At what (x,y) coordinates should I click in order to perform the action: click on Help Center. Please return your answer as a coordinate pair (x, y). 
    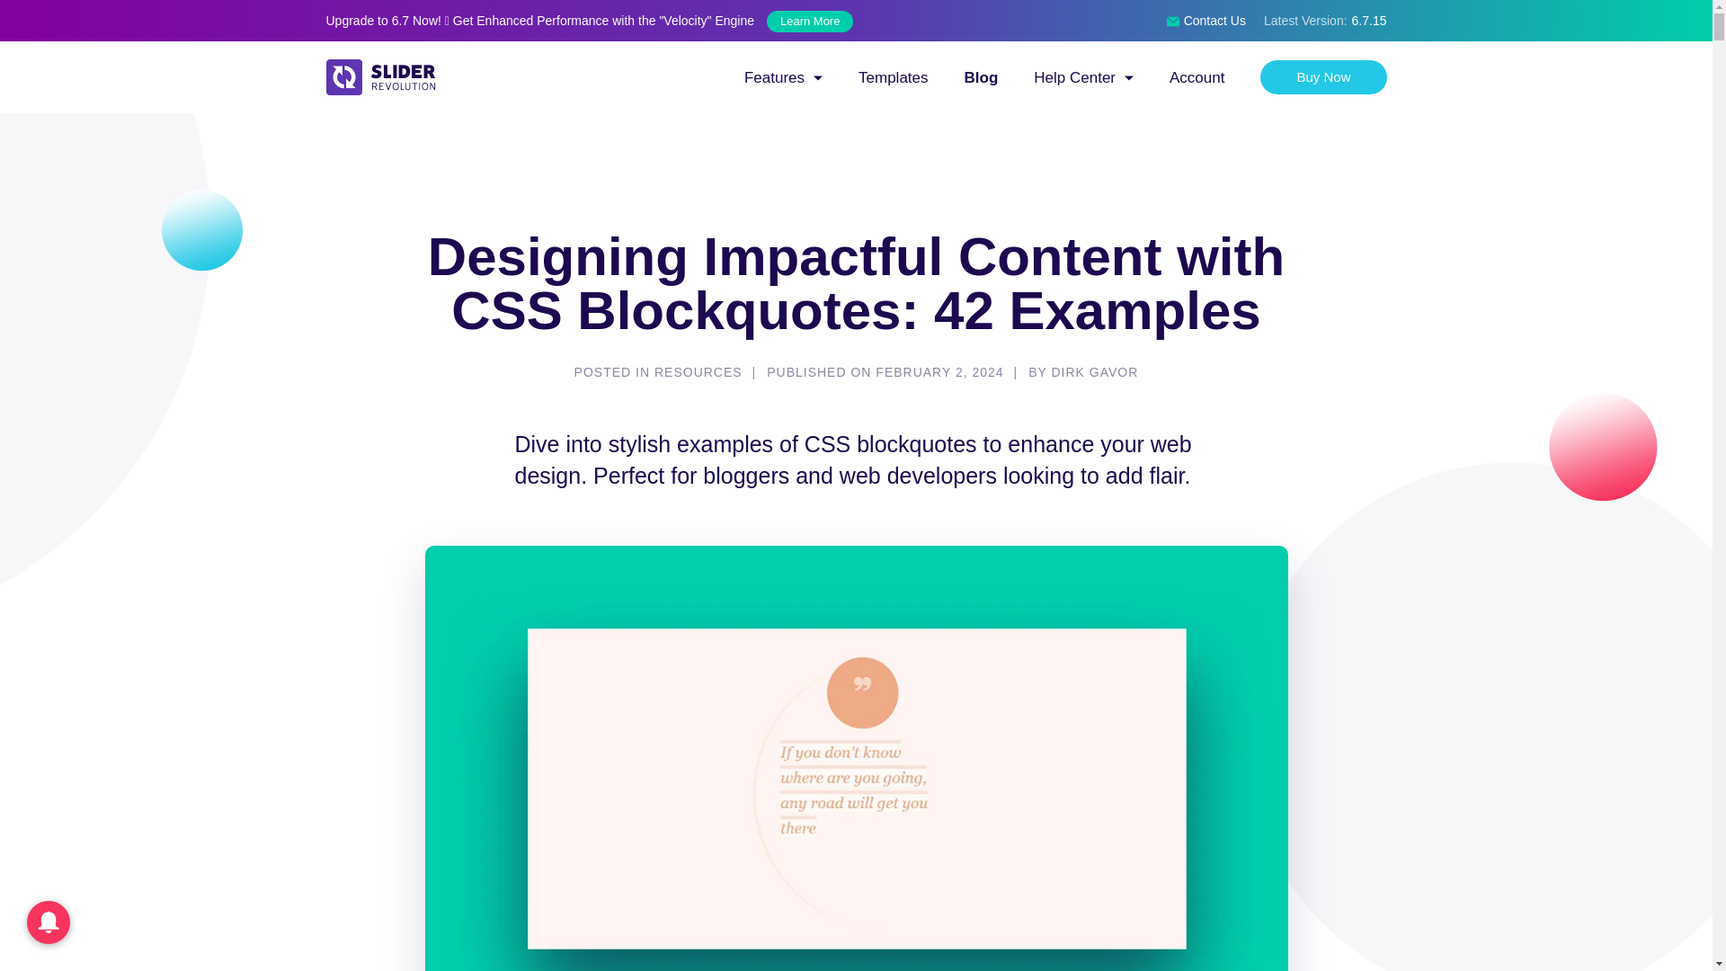
    Looking at the image, I should click on (1084, 77).